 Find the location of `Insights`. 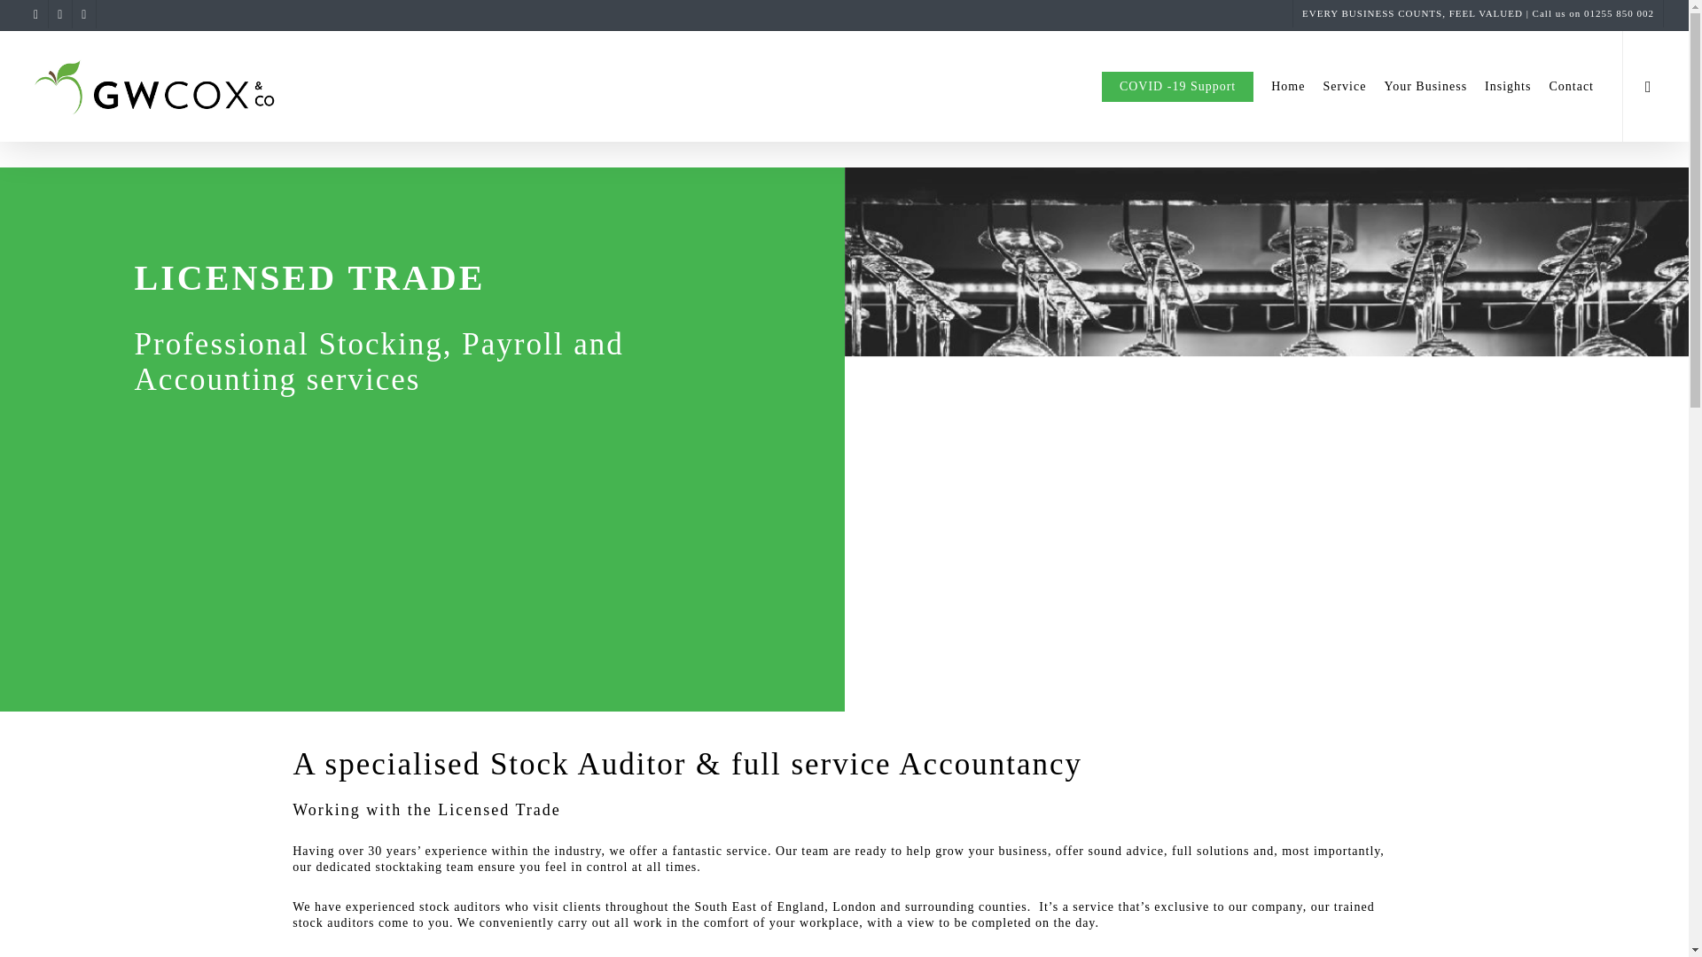

Insights is located at coordinates (1507, 85).